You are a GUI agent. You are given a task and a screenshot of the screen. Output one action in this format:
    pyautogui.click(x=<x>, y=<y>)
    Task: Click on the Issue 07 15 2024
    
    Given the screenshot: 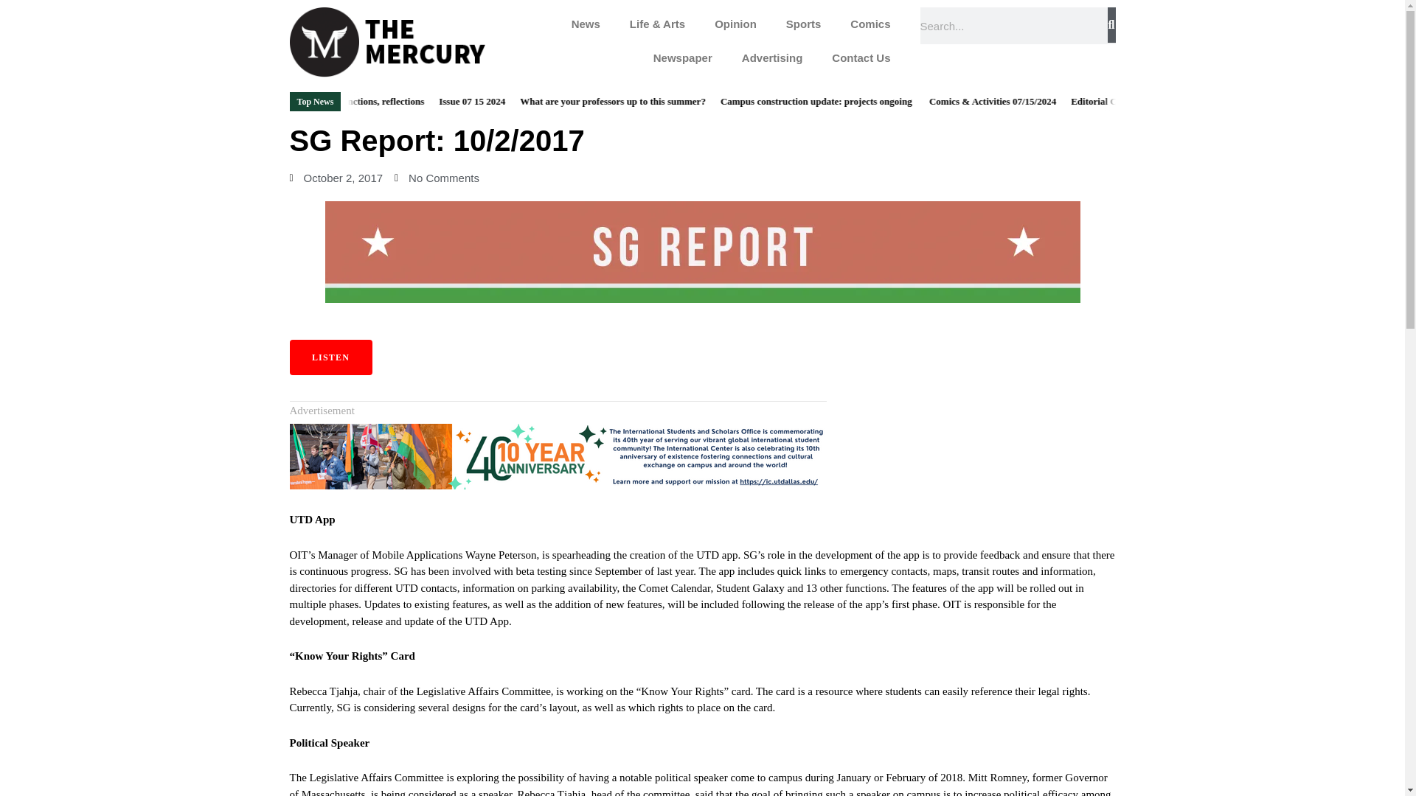 What is the action you would take?
    pyautogui.click(x=506, y=100)
    